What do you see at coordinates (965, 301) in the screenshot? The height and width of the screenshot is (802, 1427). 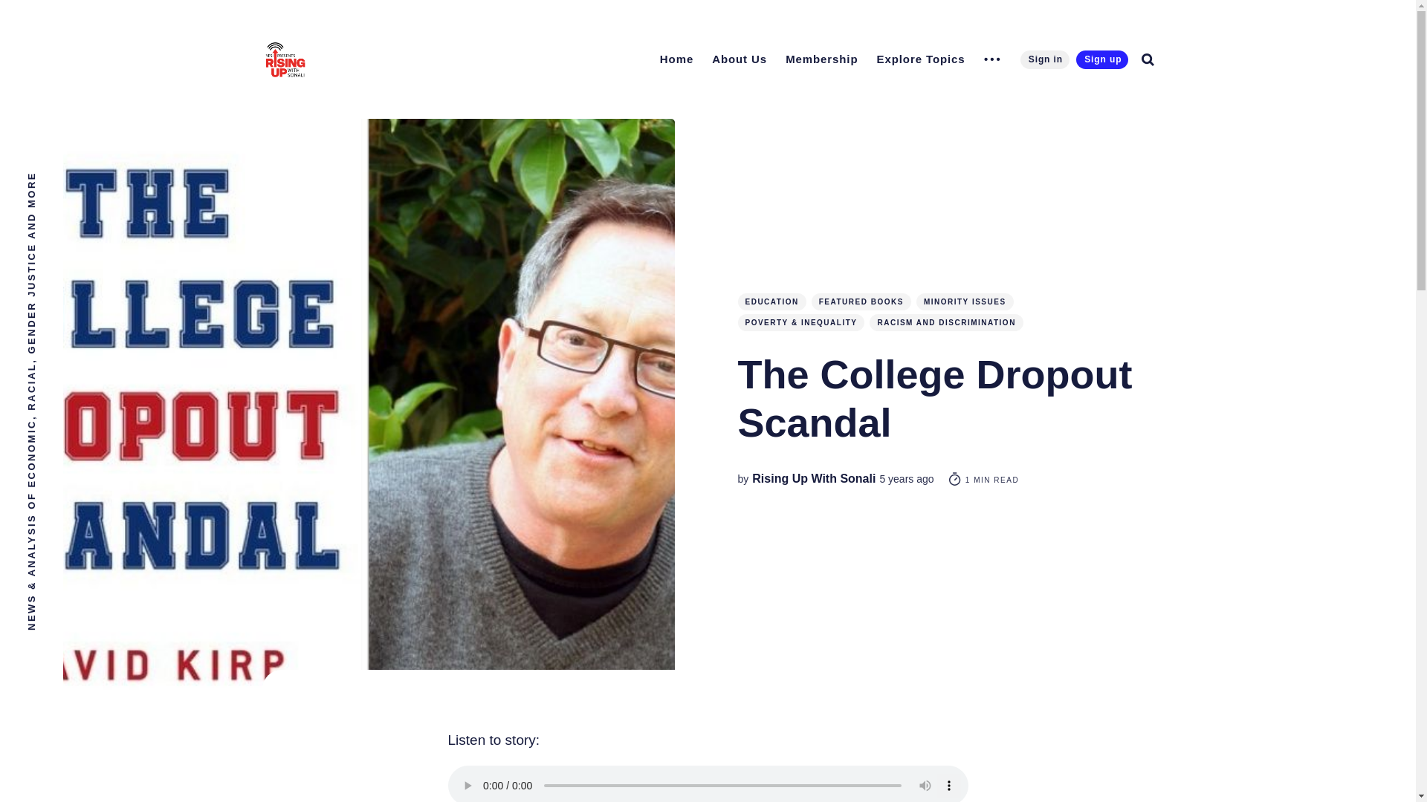 I see `MINORITY ISSUES` at bounding box center [965, 301].